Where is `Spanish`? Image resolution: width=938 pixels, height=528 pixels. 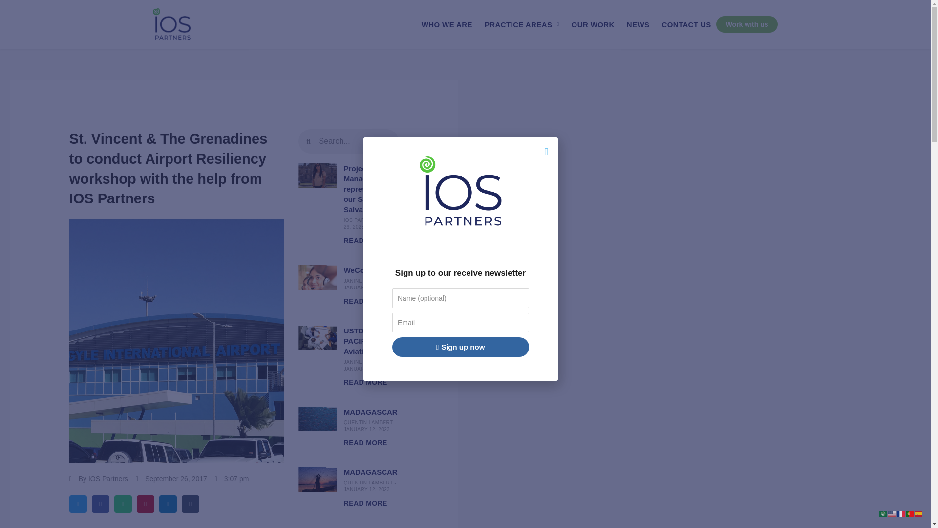 Spanish is located at coordinates (918, 513).